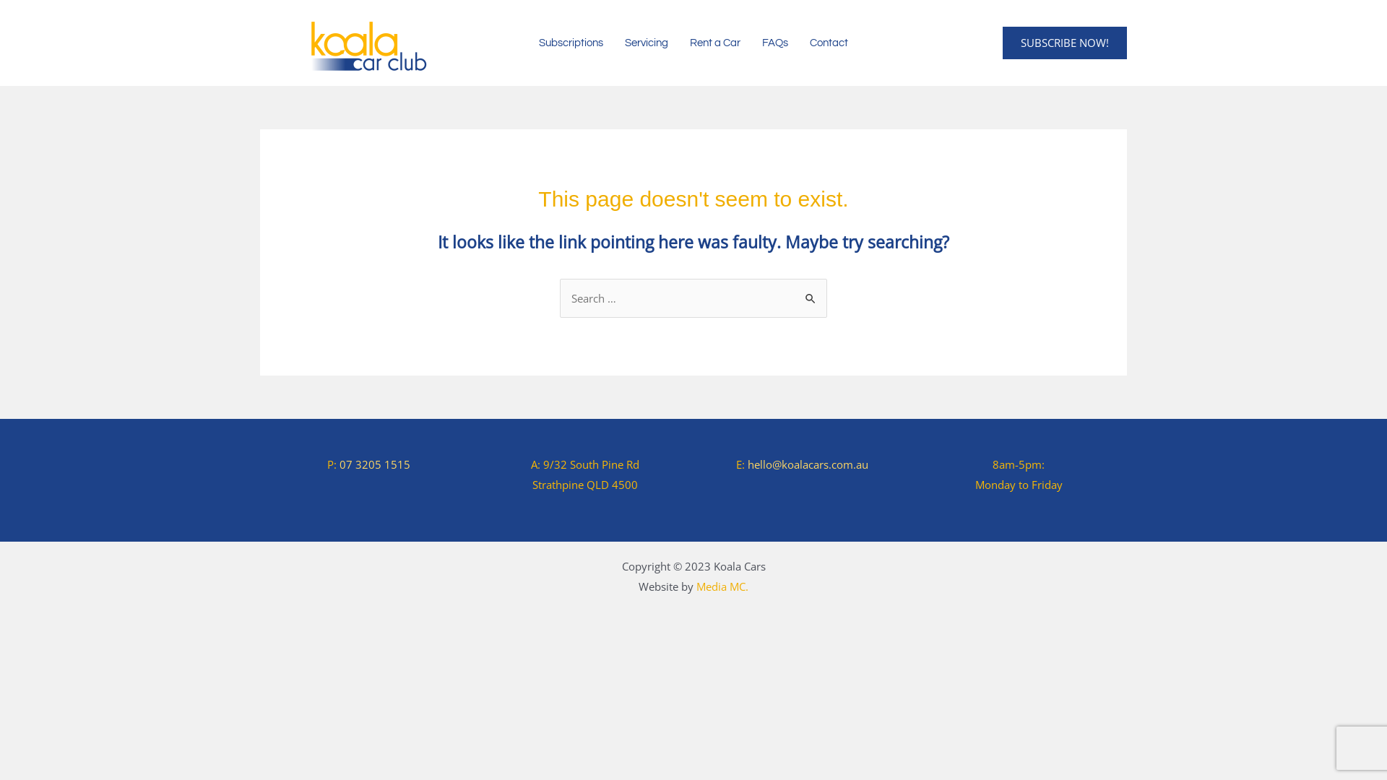  What do you see at coordinates (1065, 43) in the screenshot?
I see `SUBSCRIBE NOW!` at bounding box center [1065, 43].